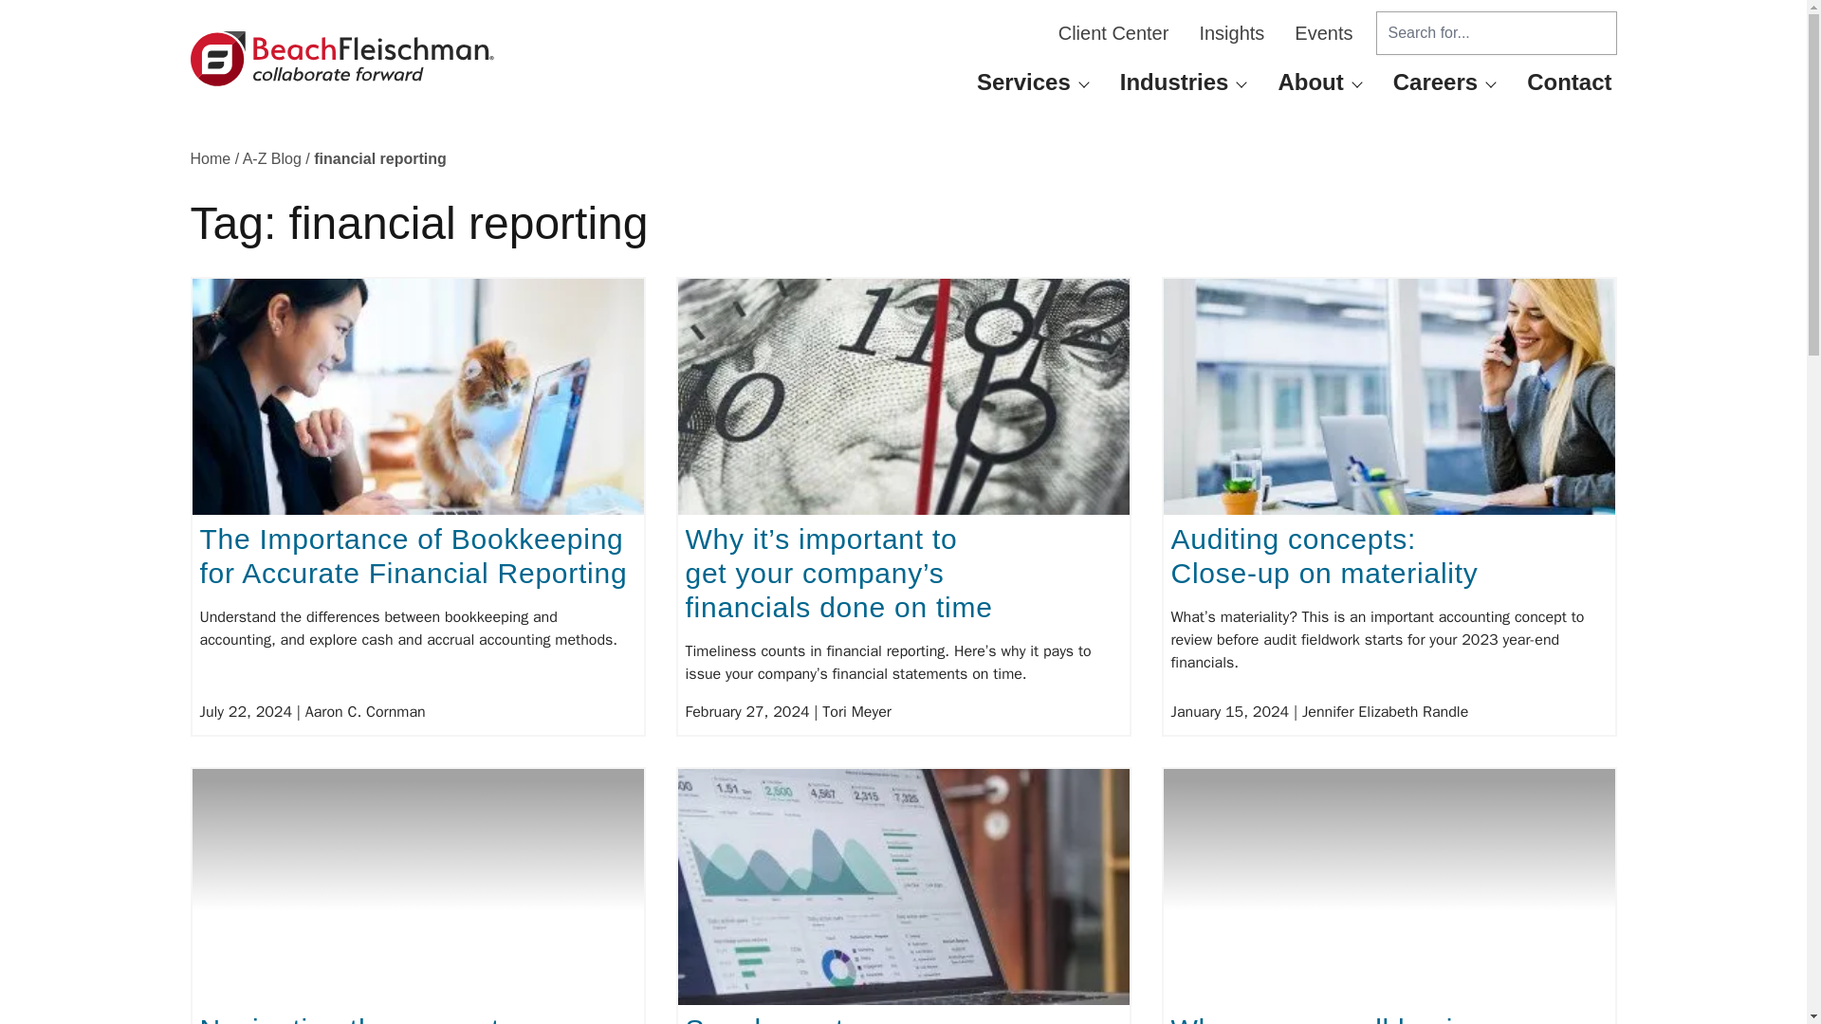 The width and height of the screenshot is (1821, 1024). What do you see at coordinates (341, 59) in the screenshot?
I see `Go to BeachFleischman's front page` at bounding box center [341, 59].